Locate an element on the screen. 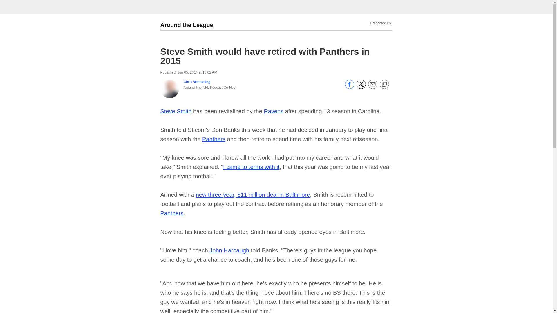  Ravens is located at coordinates (273, 111).